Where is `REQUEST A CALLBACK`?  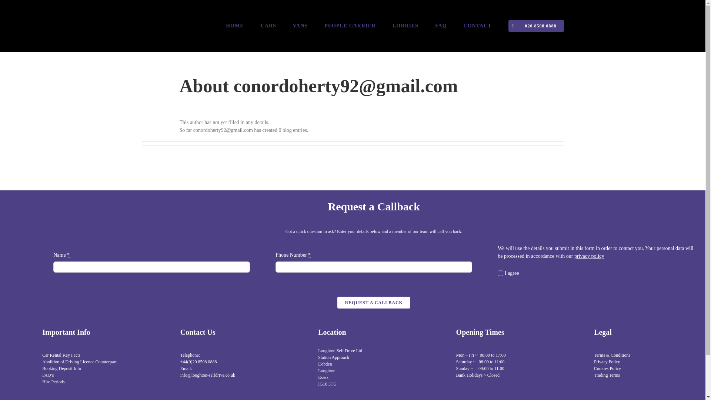
REQUEST A CALLBACK is located at coordinates (373, 302).